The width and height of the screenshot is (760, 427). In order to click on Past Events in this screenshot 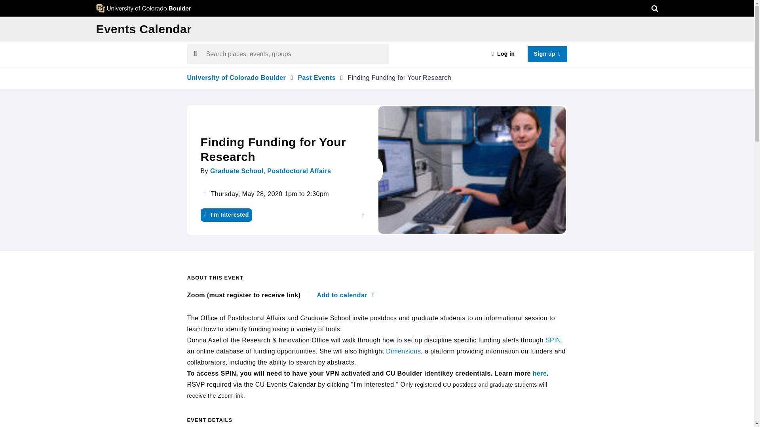, I will do `click(317, 77)`.